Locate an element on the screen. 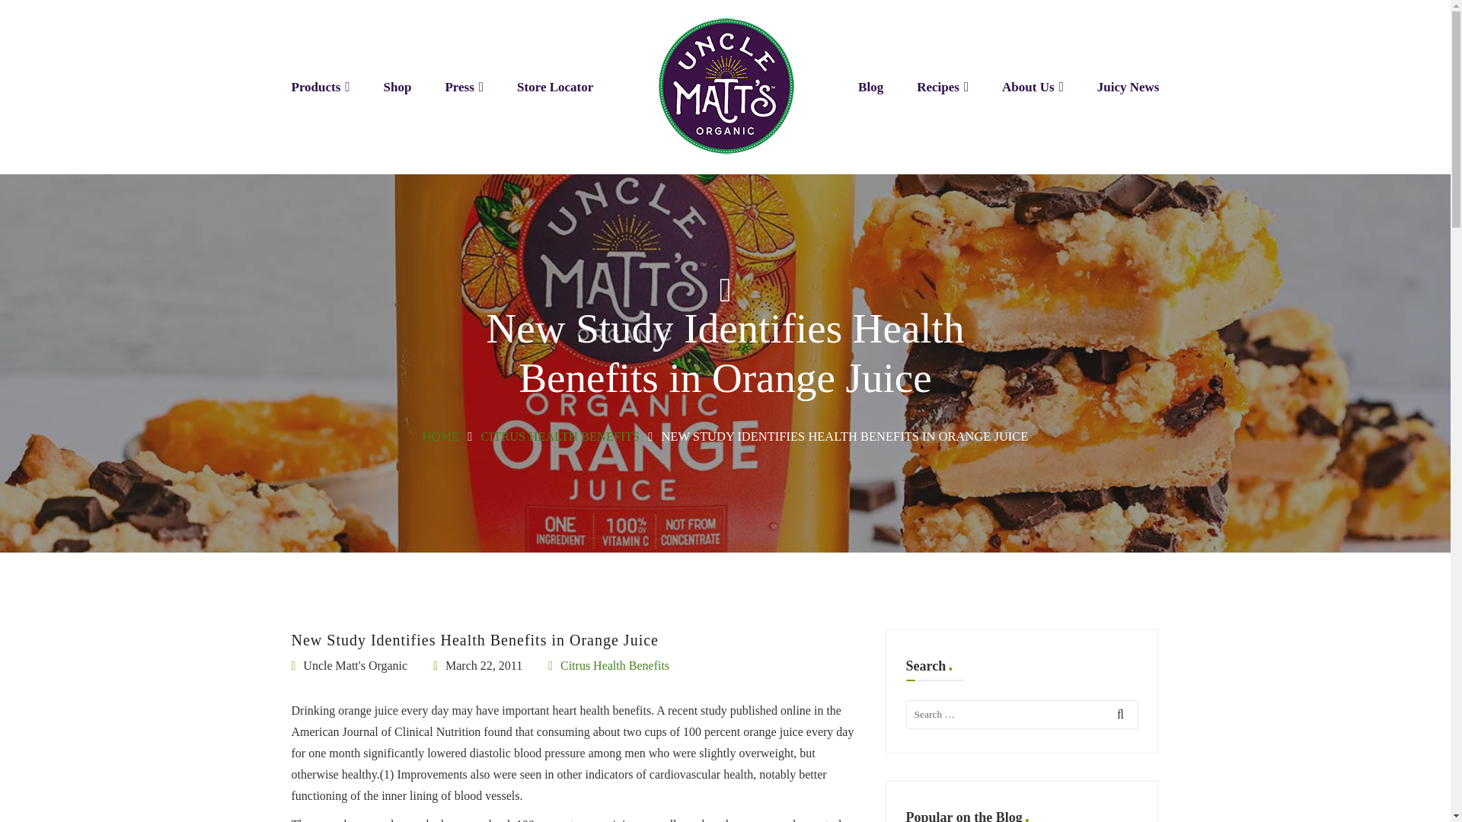  Recipes is located at coordinates (942, 87).